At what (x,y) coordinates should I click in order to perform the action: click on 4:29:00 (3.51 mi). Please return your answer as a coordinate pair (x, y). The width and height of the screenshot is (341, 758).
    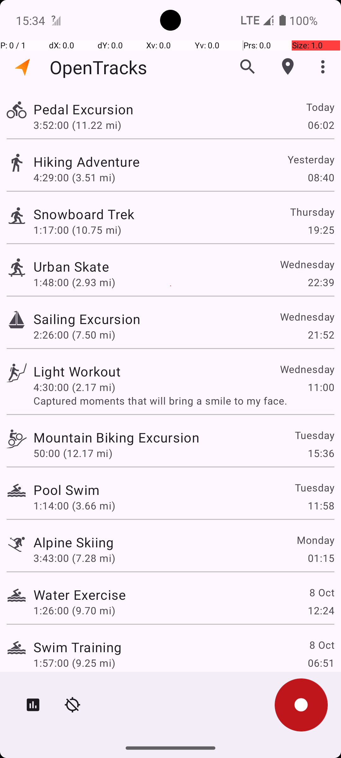
    Looking at the image, I should click on (75, 177).